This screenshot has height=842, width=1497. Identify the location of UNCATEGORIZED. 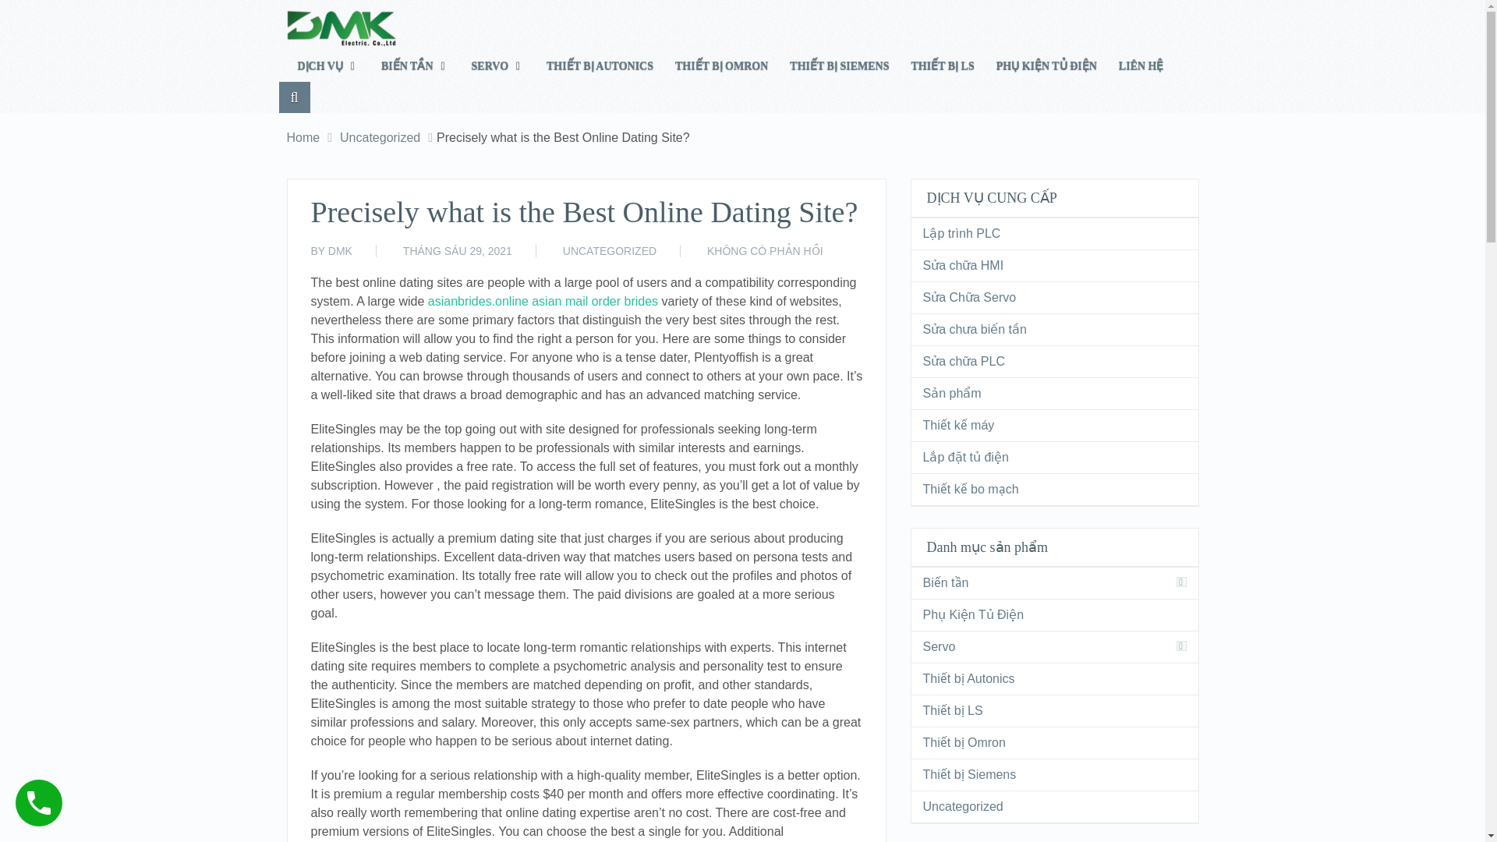
(610, 251).